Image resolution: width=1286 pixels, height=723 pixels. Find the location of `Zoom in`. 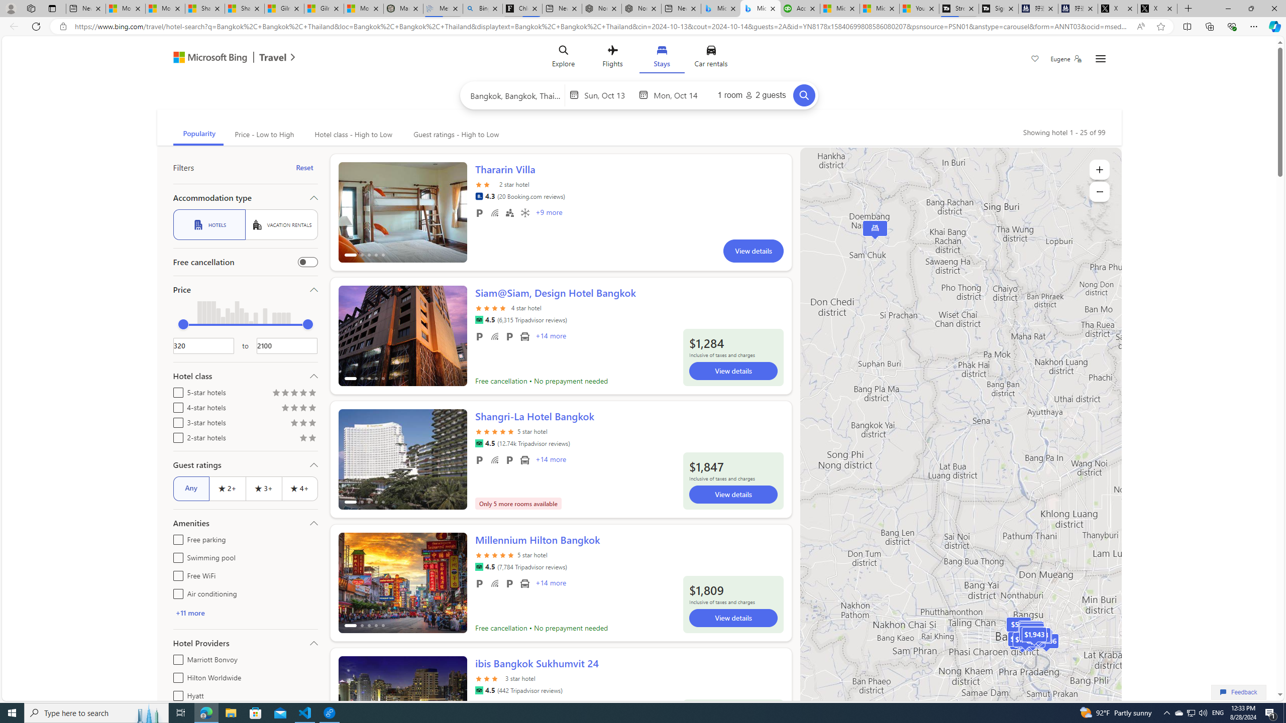

Zoom in is located at coordinates (1099, 170).